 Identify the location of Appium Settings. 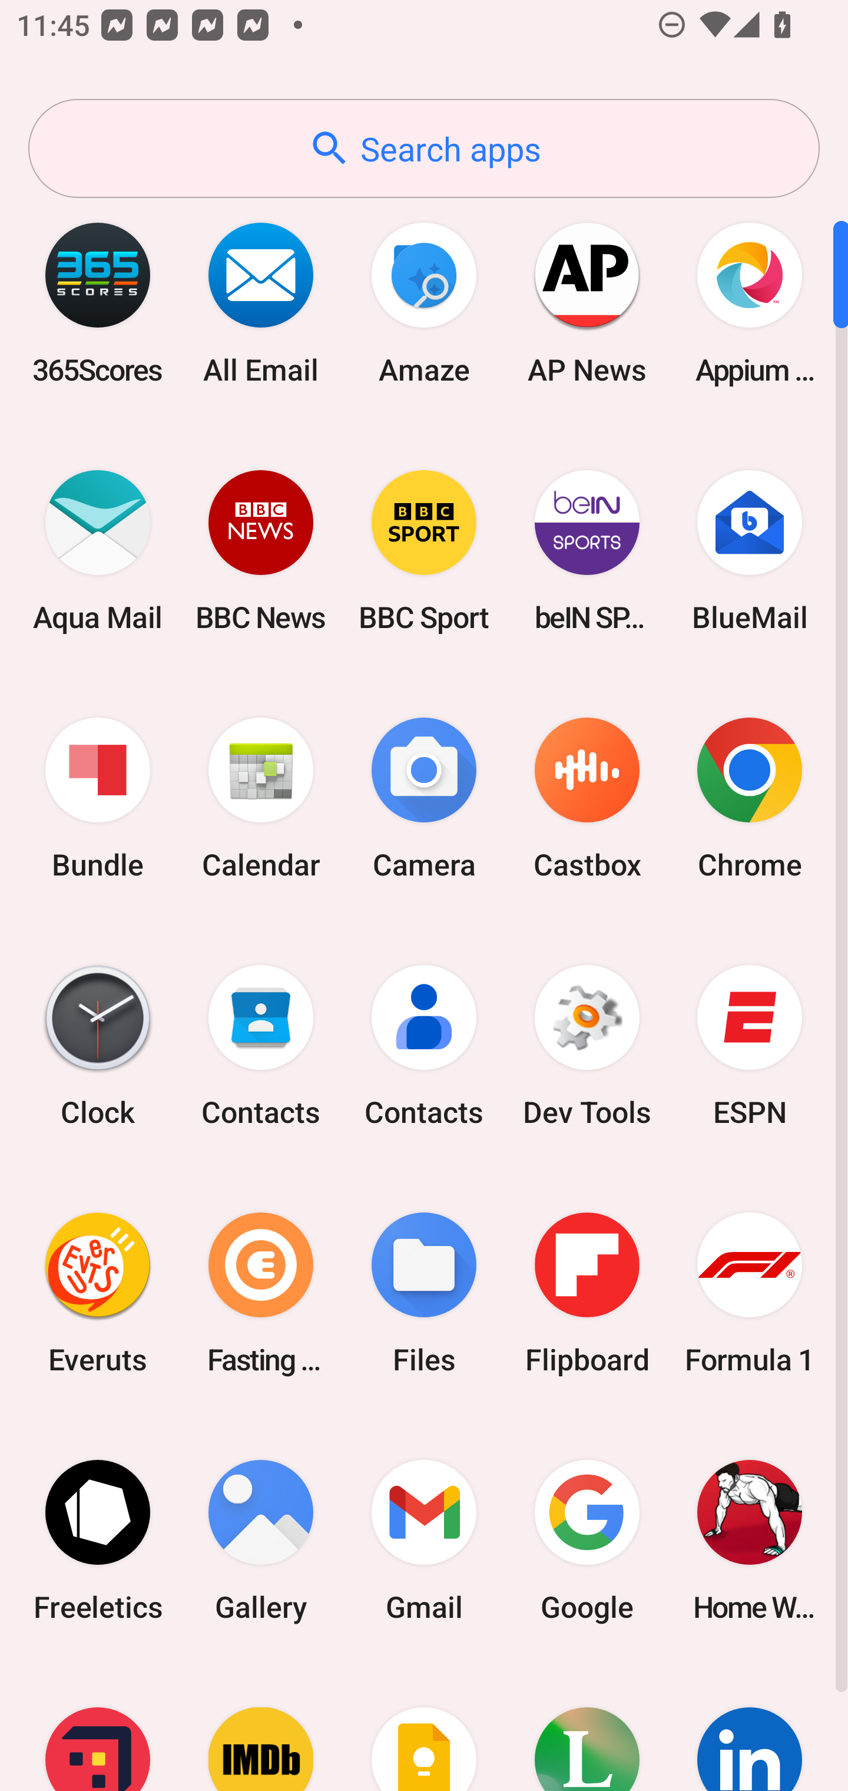
(750, 303).